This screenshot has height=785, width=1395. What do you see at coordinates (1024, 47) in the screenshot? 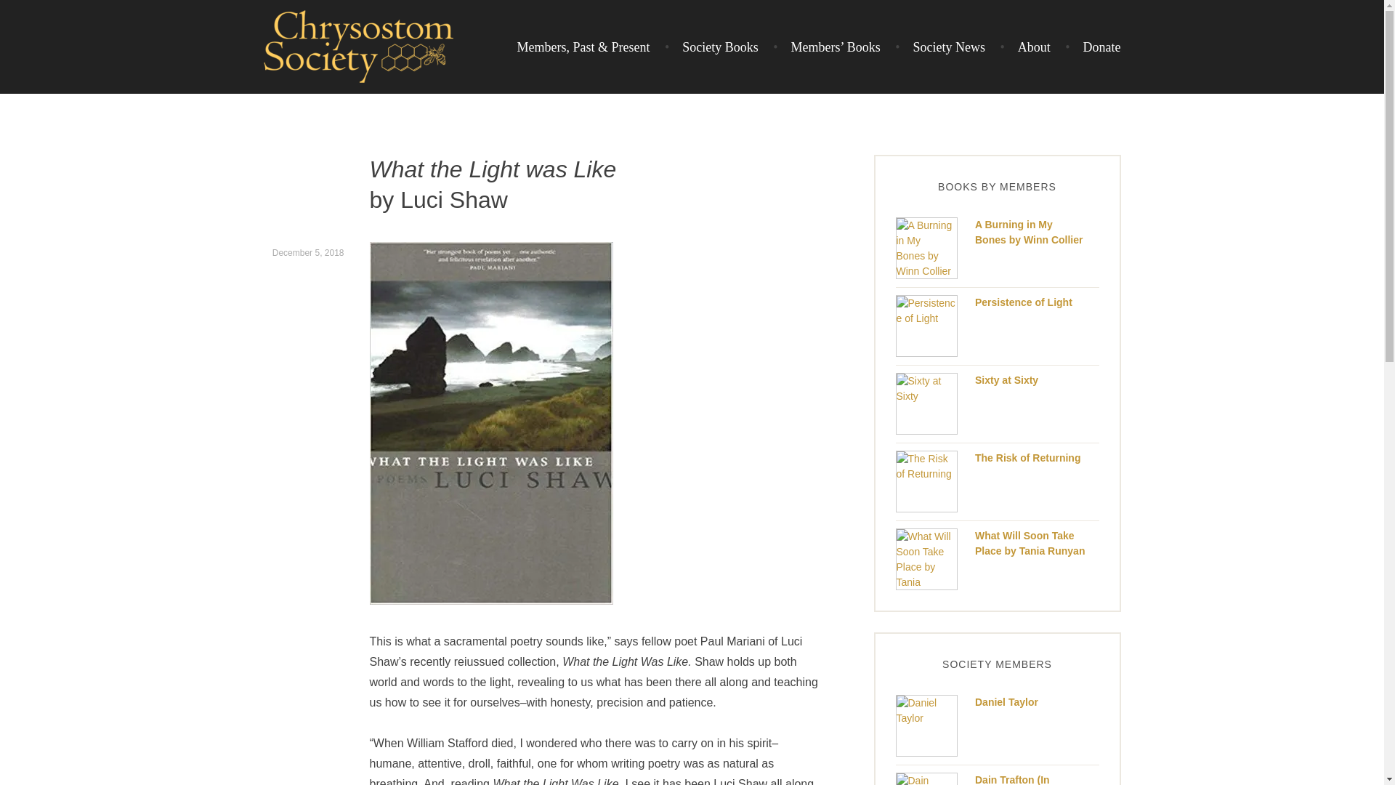
I see `About` at bounding box center [1024, 47].